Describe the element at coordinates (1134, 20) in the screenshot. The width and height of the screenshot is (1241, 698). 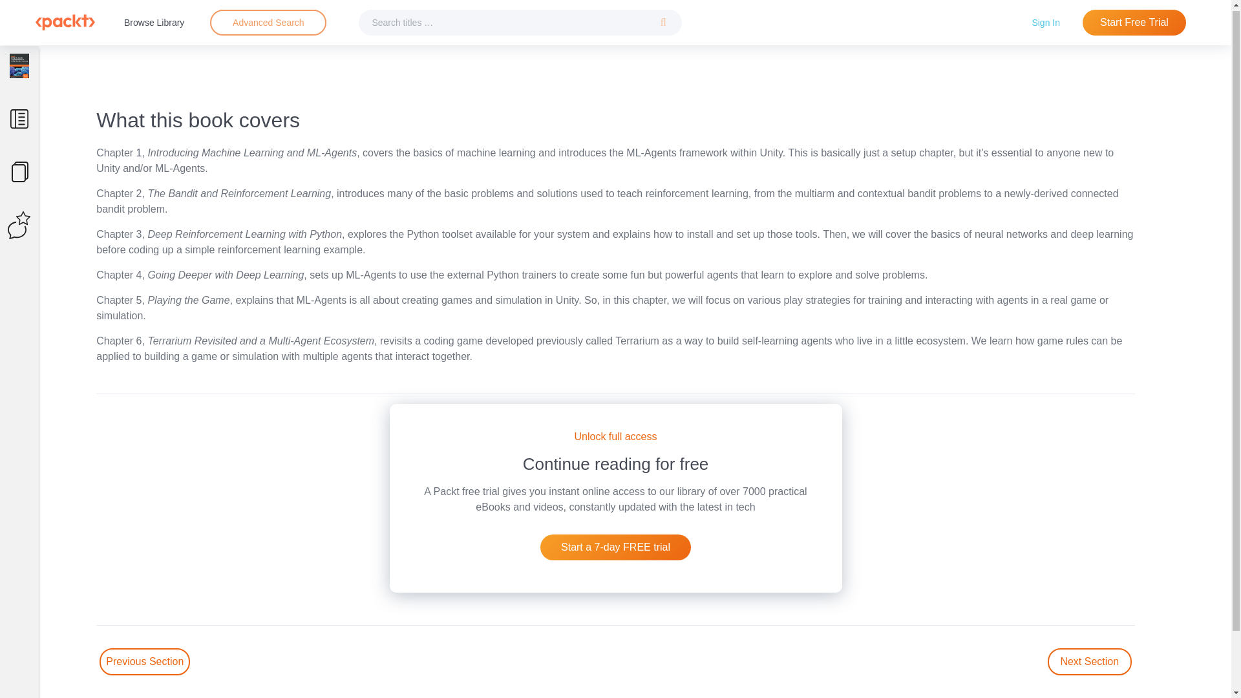
I see `Start Free Trial` at that location.